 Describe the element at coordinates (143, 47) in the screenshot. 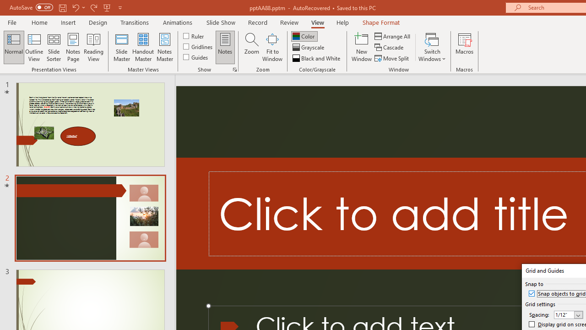

I see `Handout Master` at that location.